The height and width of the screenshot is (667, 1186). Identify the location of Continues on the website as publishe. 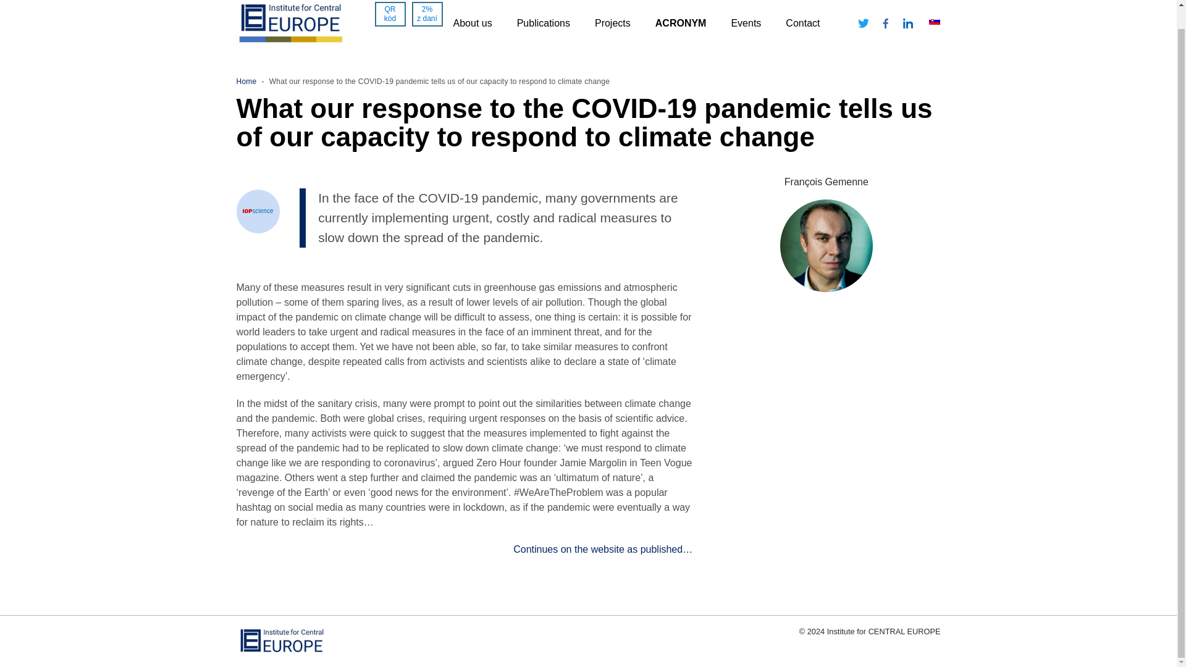
(595, 549).